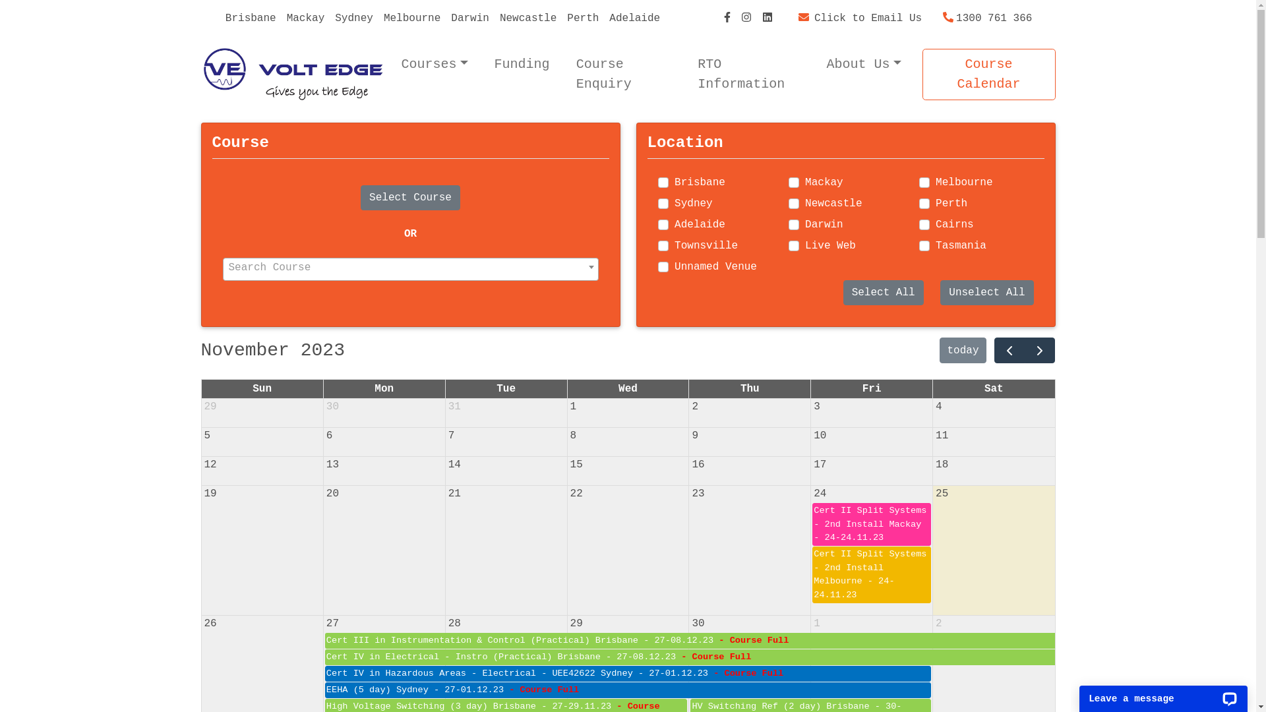 This screenshot has height=712, width=1266. I want to click on Unselect All, so click(986, 293).